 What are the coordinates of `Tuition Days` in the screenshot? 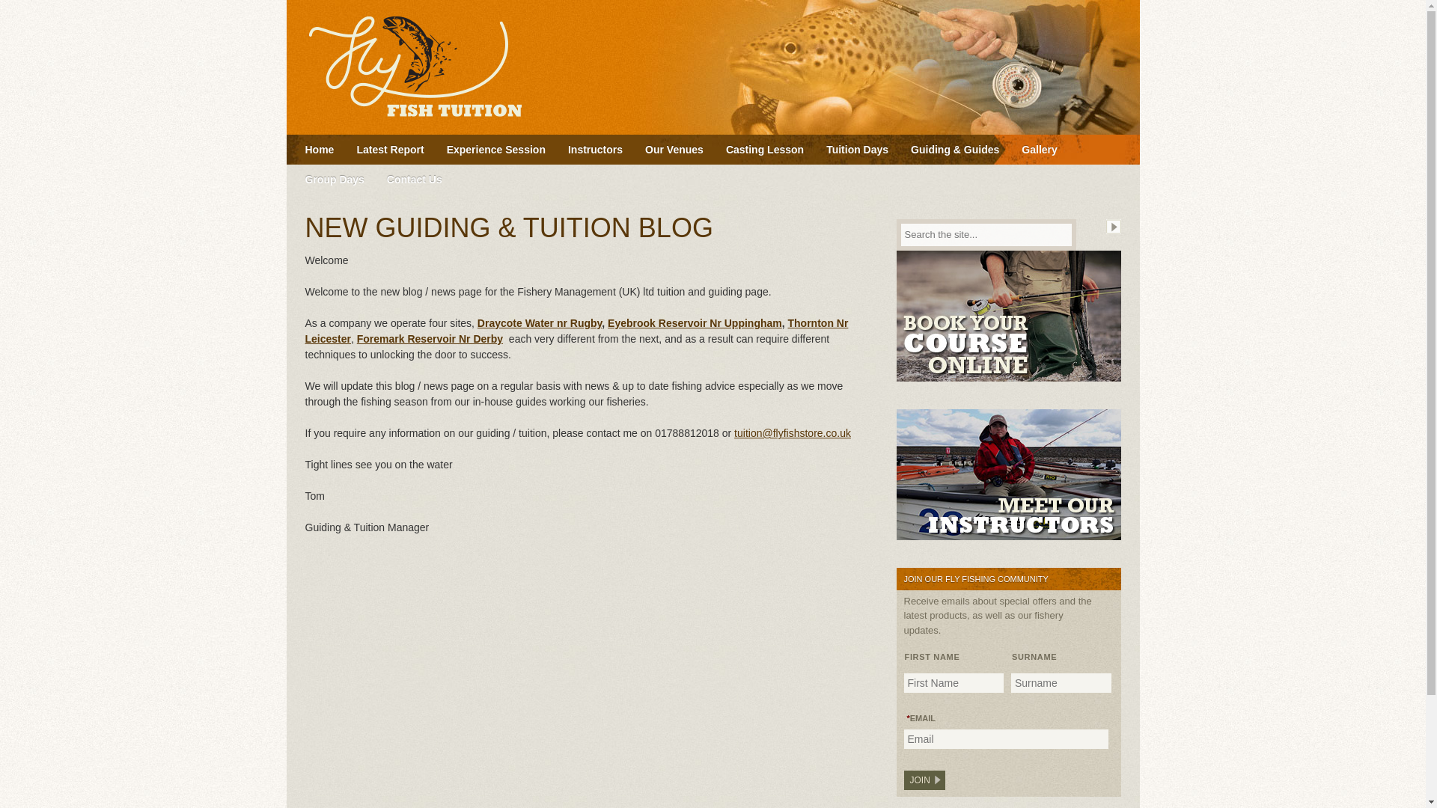 It's located at (856, 150).